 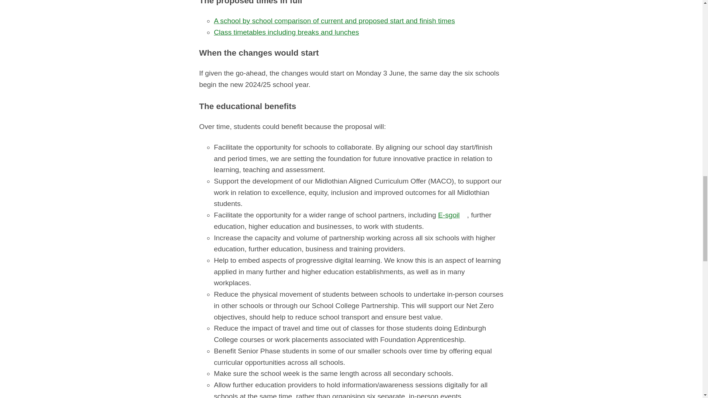 I want to click on E-sgoil, so click(x=453, y=215).